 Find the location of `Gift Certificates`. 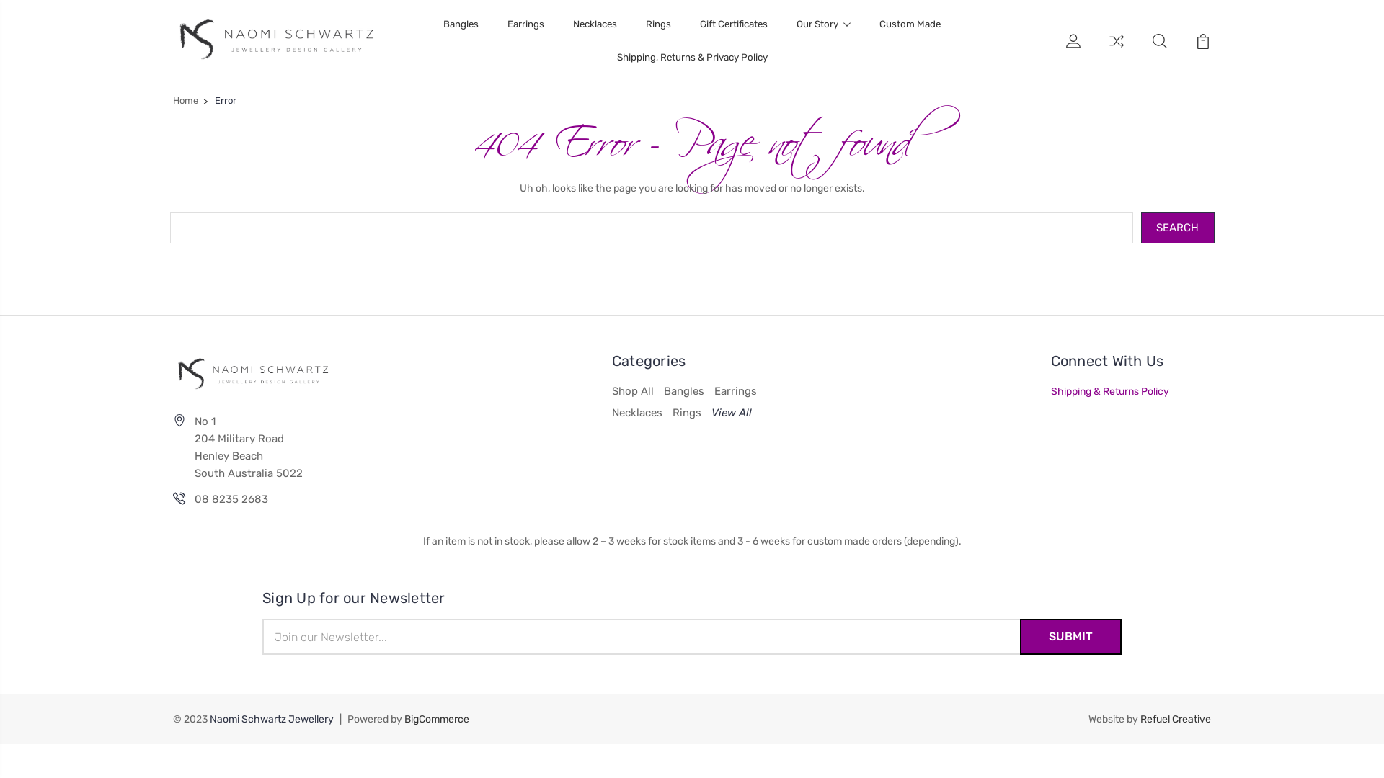

Gift Certificates is located at coordinates (734, 33).